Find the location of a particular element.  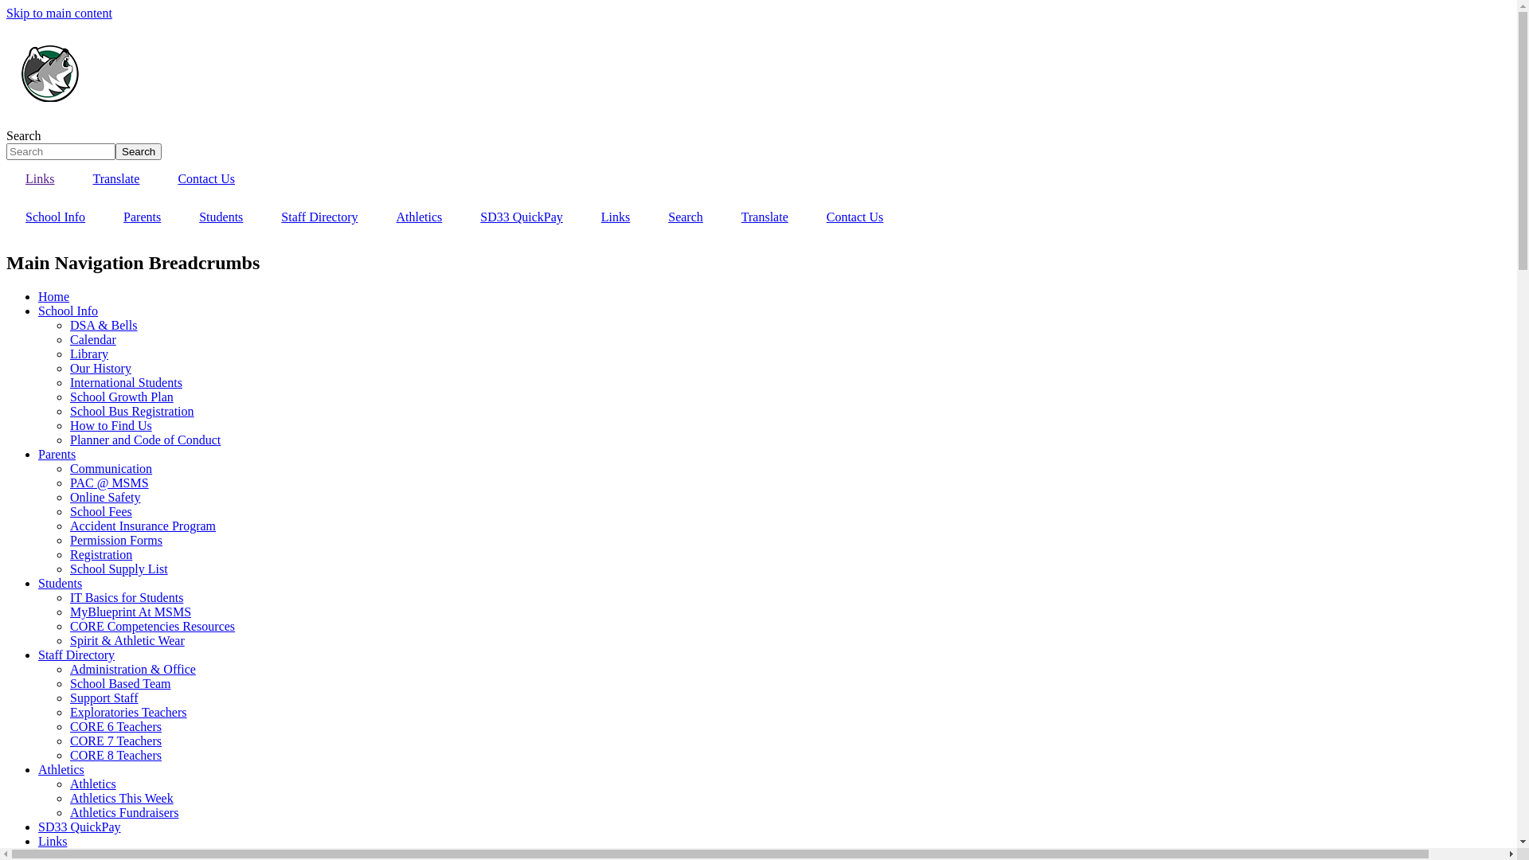

MyBlueprint At MSMS is located at coordinates (131, 612).